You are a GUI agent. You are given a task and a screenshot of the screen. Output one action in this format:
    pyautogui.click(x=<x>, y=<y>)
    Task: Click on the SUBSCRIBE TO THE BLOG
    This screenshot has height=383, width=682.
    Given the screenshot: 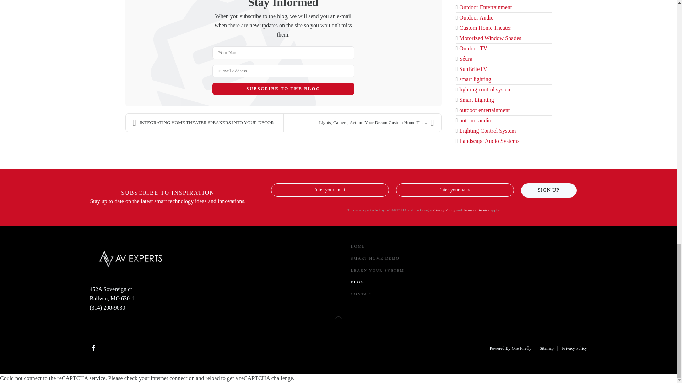 What is the action you would take?
    pyautogui.click(x=283, y=89)
    